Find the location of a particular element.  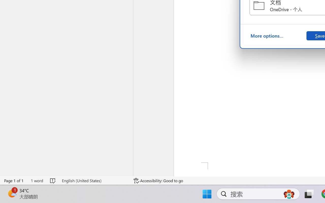

Accessibility Checker Accessibility: Good to go is located at coordinates (158, 181).